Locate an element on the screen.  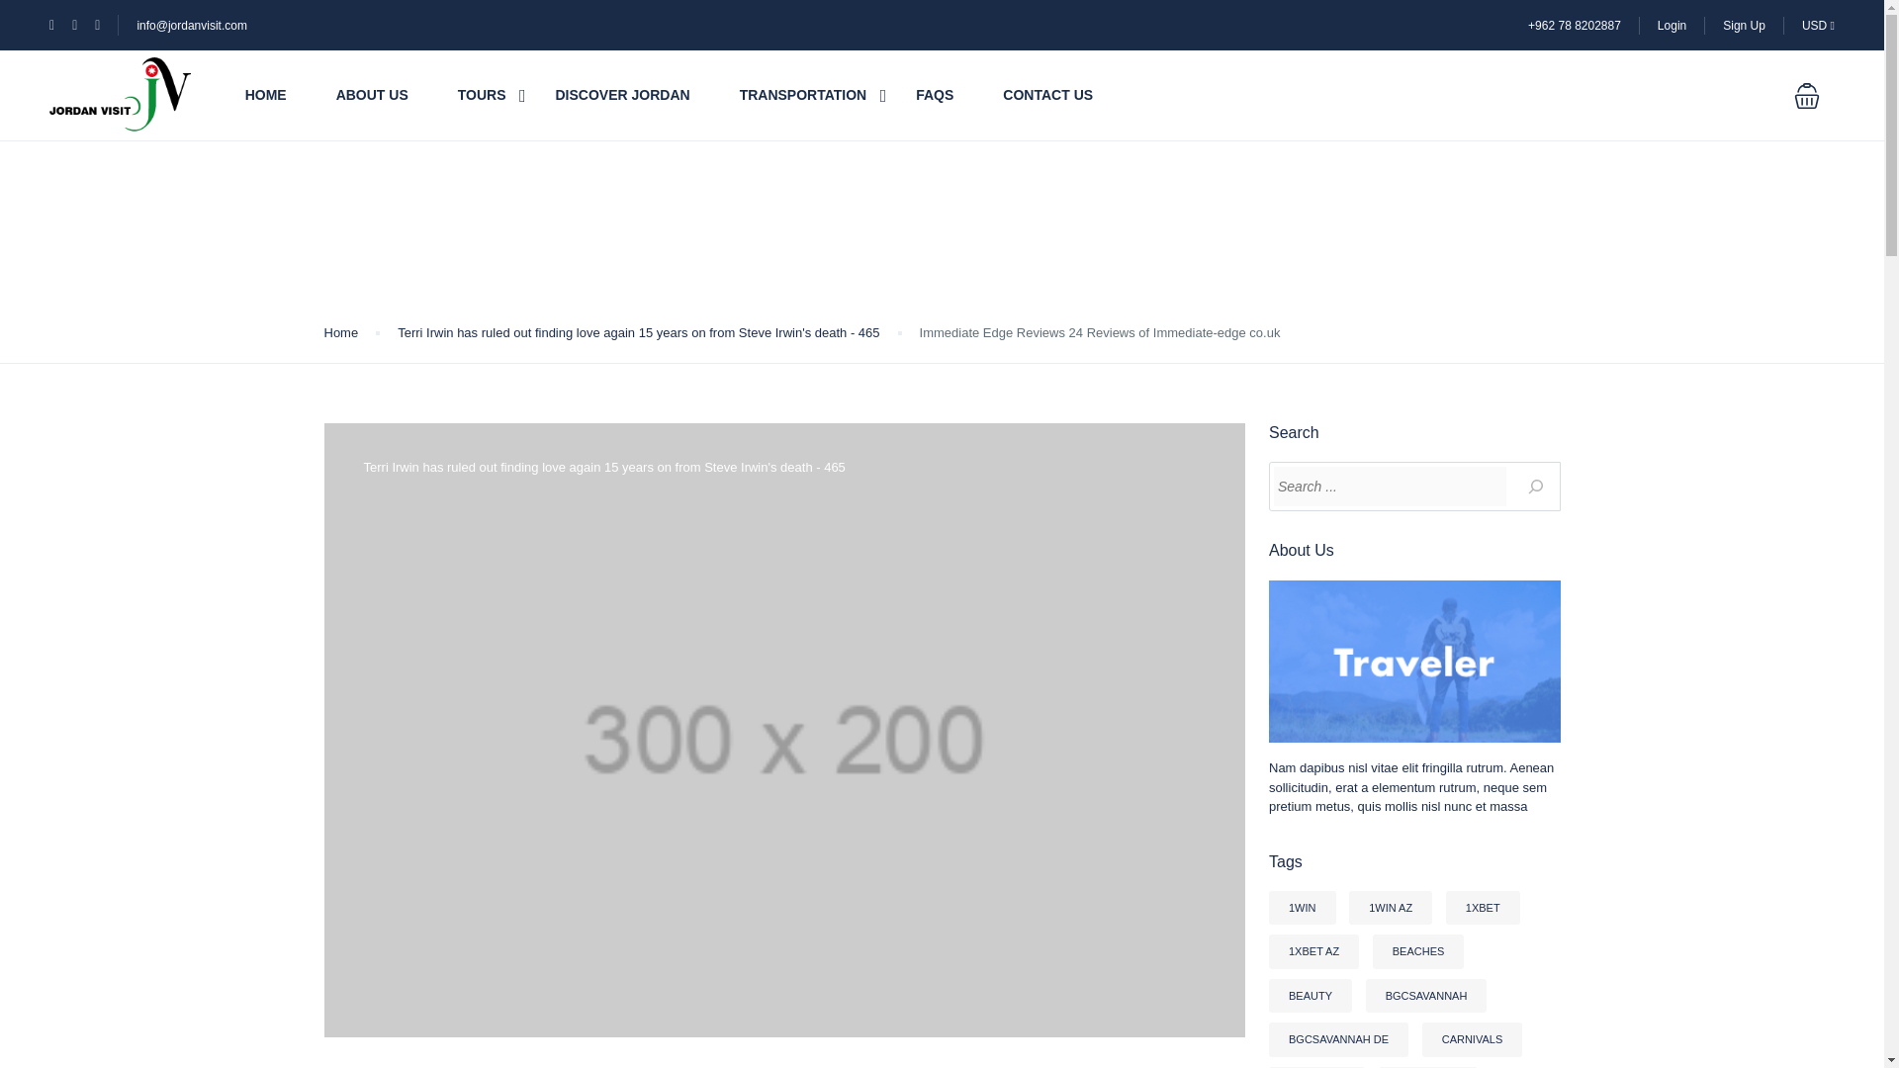
HOME is located at coordinates (265, 95).